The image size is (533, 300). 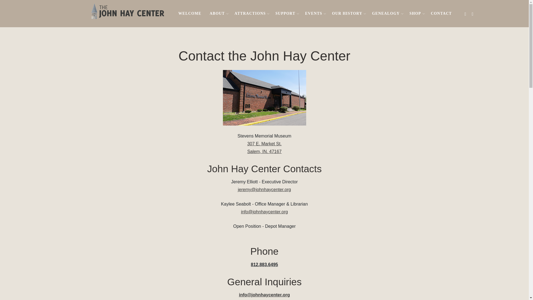 I want to click on John Hay Center, so click(x=127, y=11).